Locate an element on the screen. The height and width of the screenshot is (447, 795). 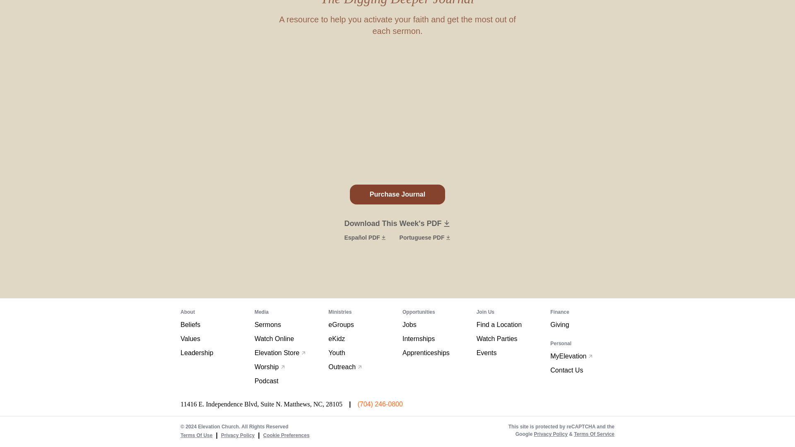
Values is located at coordinates (190, 339).